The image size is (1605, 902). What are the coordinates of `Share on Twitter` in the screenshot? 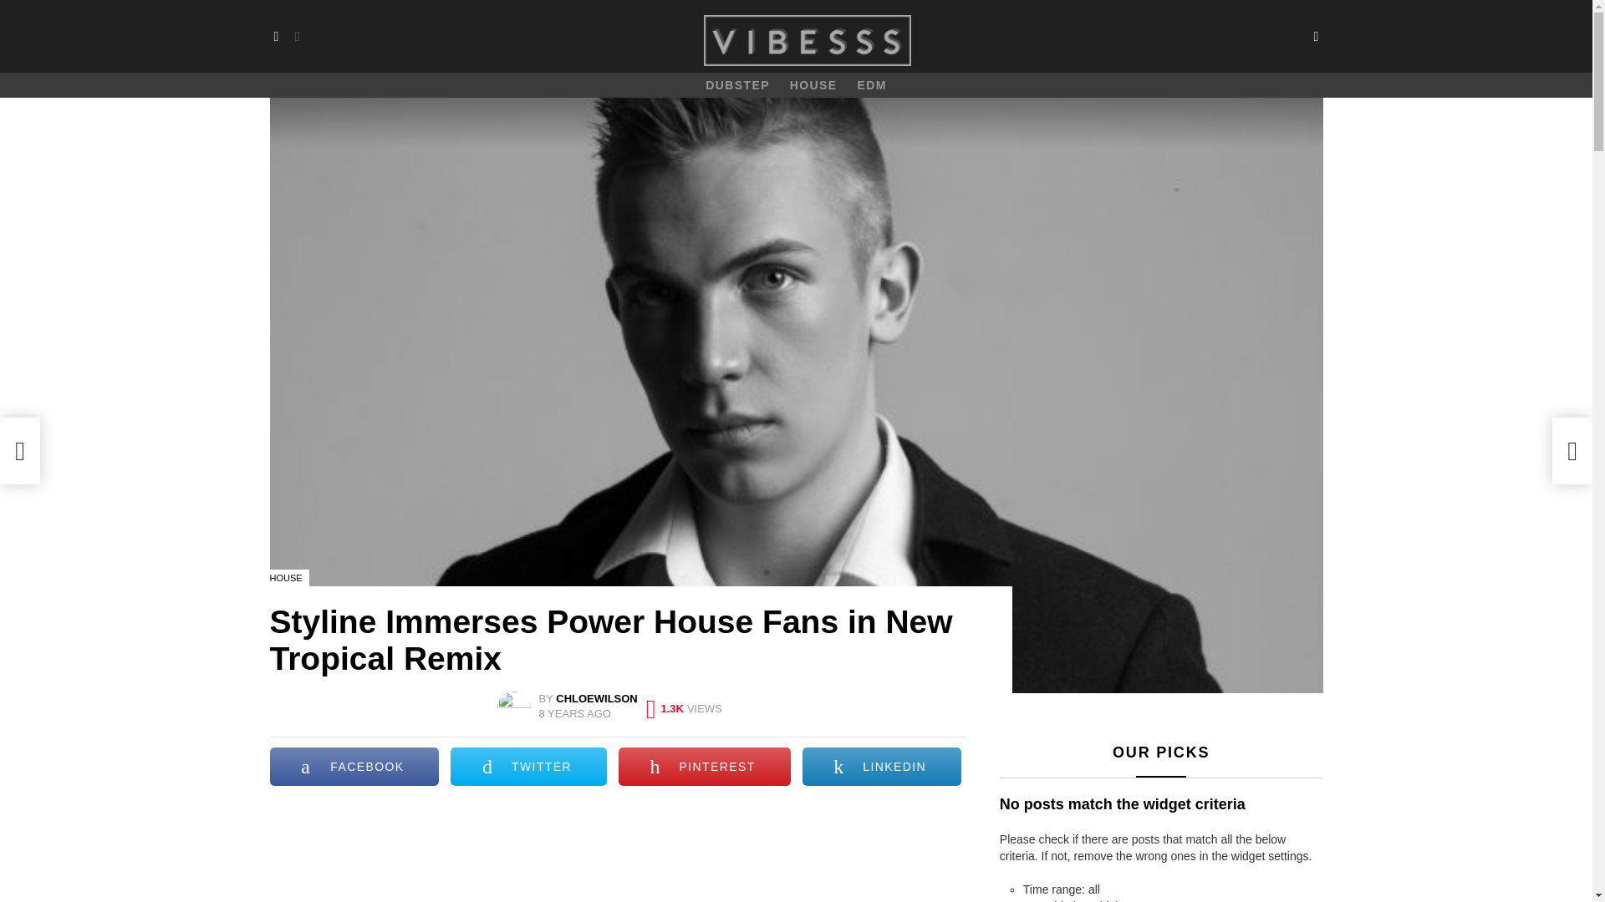 It's located at (528, 767).